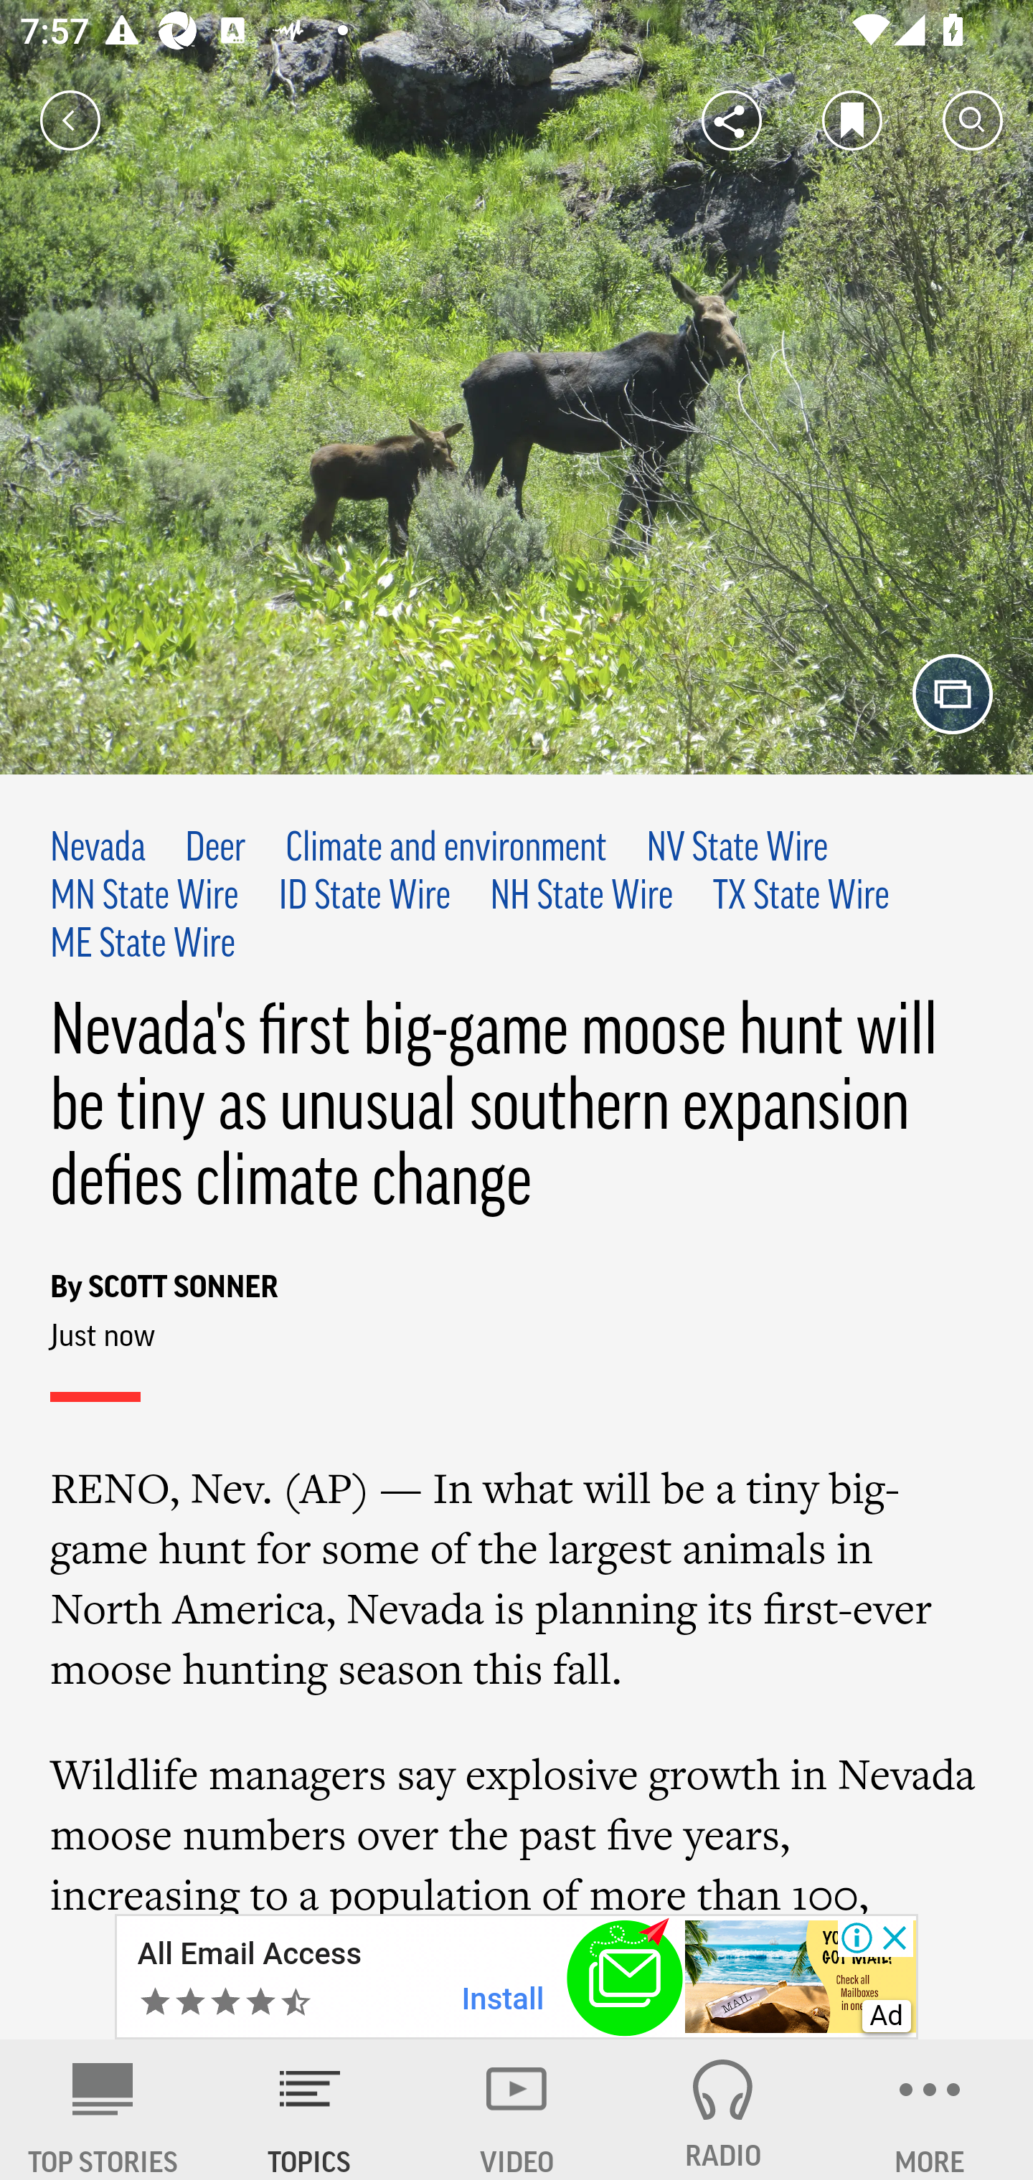 The height and width of the screenshot is (2180, 1033). What do you see at coordinates (445, 849) in the screenshot?
I see `Climate and environment` at bounding box center [445, 849].